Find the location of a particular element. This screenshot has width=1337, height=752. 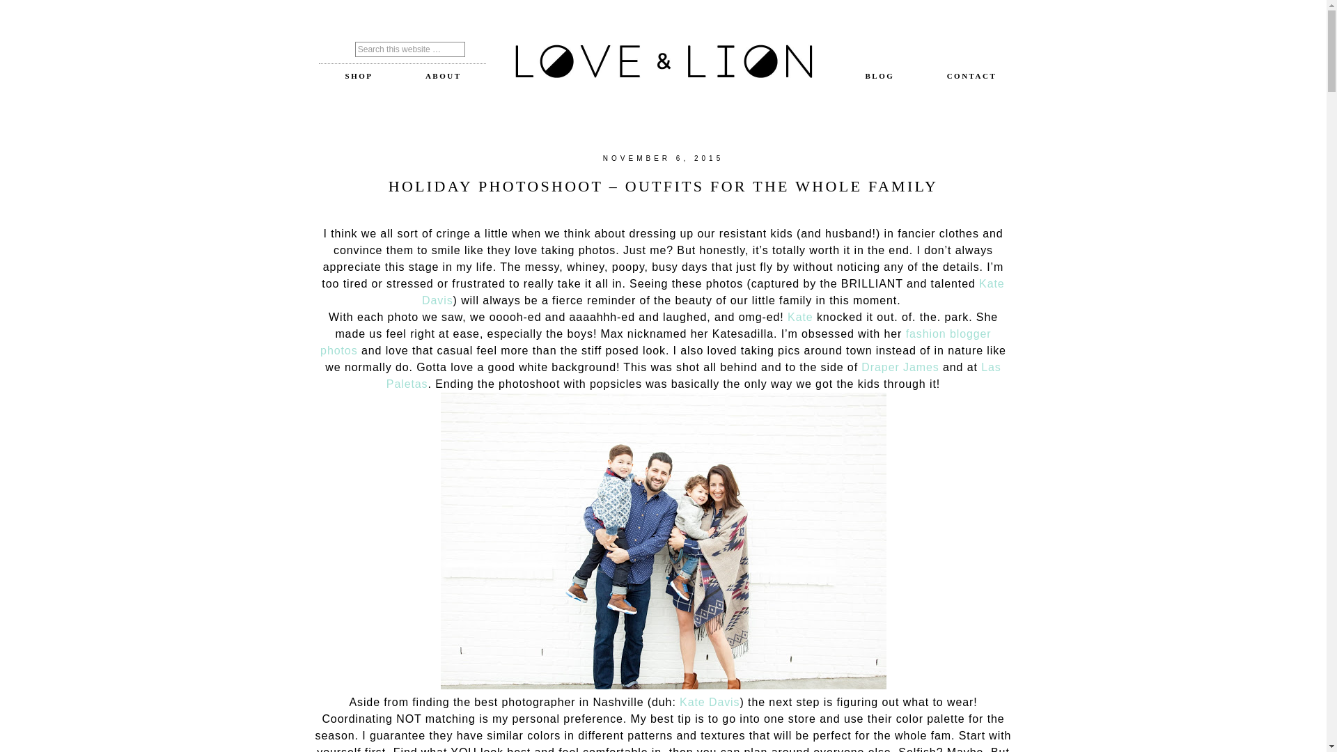

SHOP is located at coordinates (359, 75).